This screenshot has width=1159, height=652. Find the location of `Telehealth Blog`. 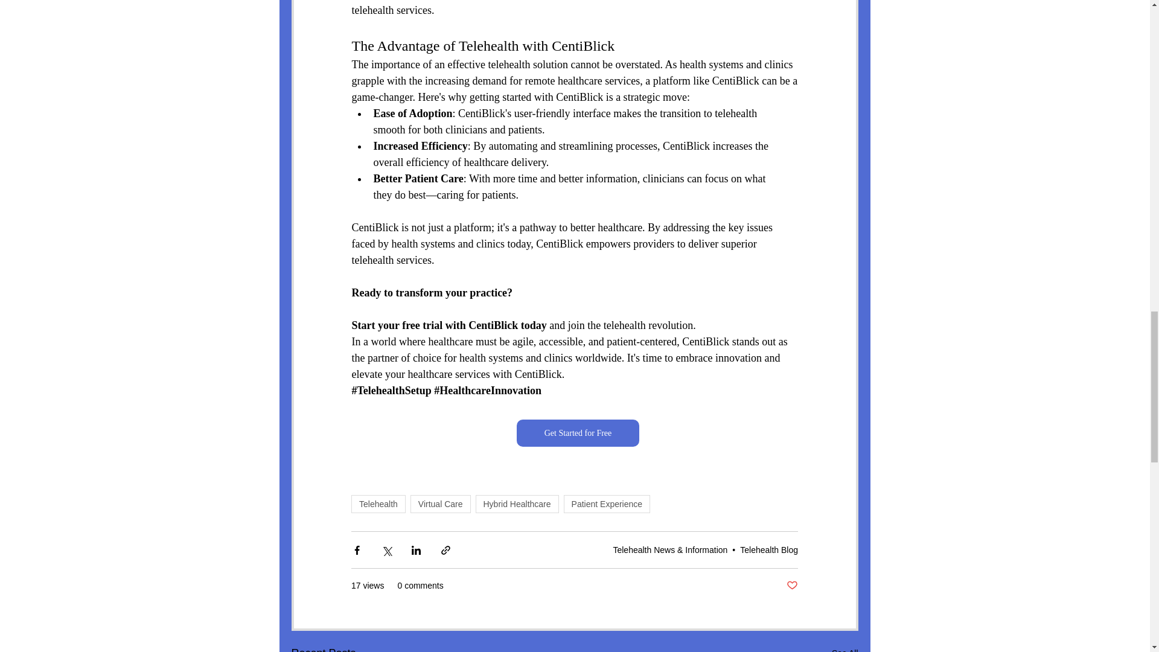

Telehealth Blog is located at coordinates (769, 549).